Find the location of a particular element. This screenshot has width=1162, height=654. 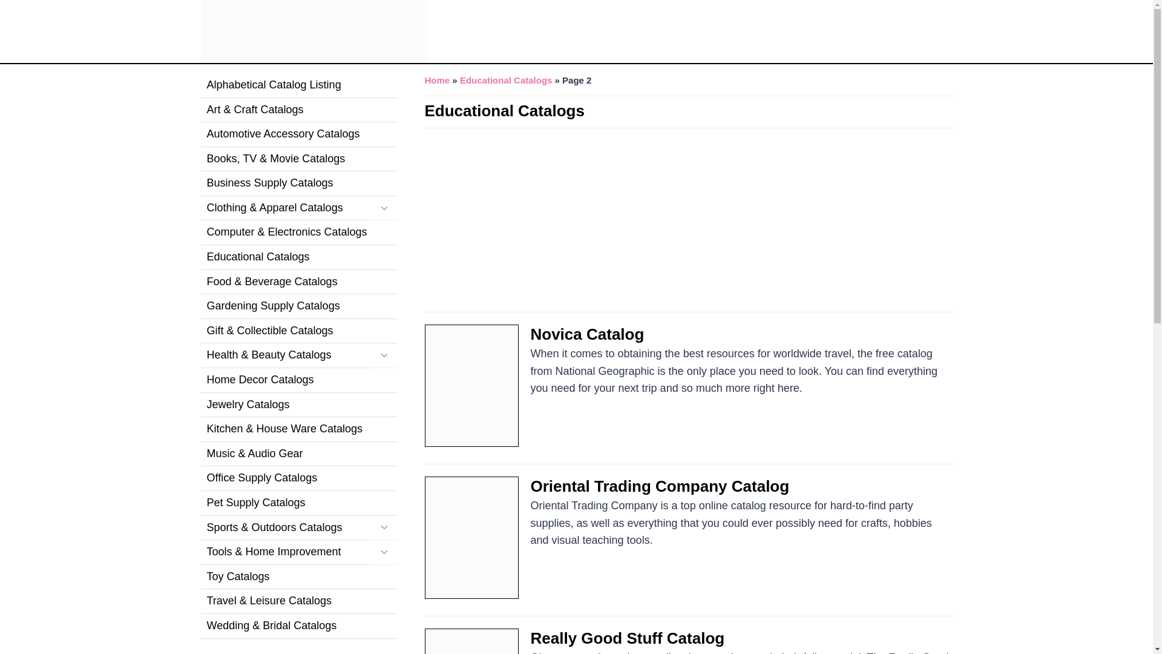

Automotive Accessory Catalogs is located at coordinates (299, 134).